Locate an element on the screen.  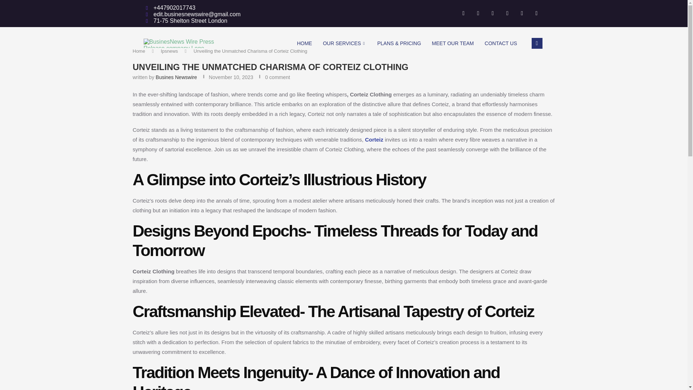
Ipsnews is located at coordinates (169, 51).